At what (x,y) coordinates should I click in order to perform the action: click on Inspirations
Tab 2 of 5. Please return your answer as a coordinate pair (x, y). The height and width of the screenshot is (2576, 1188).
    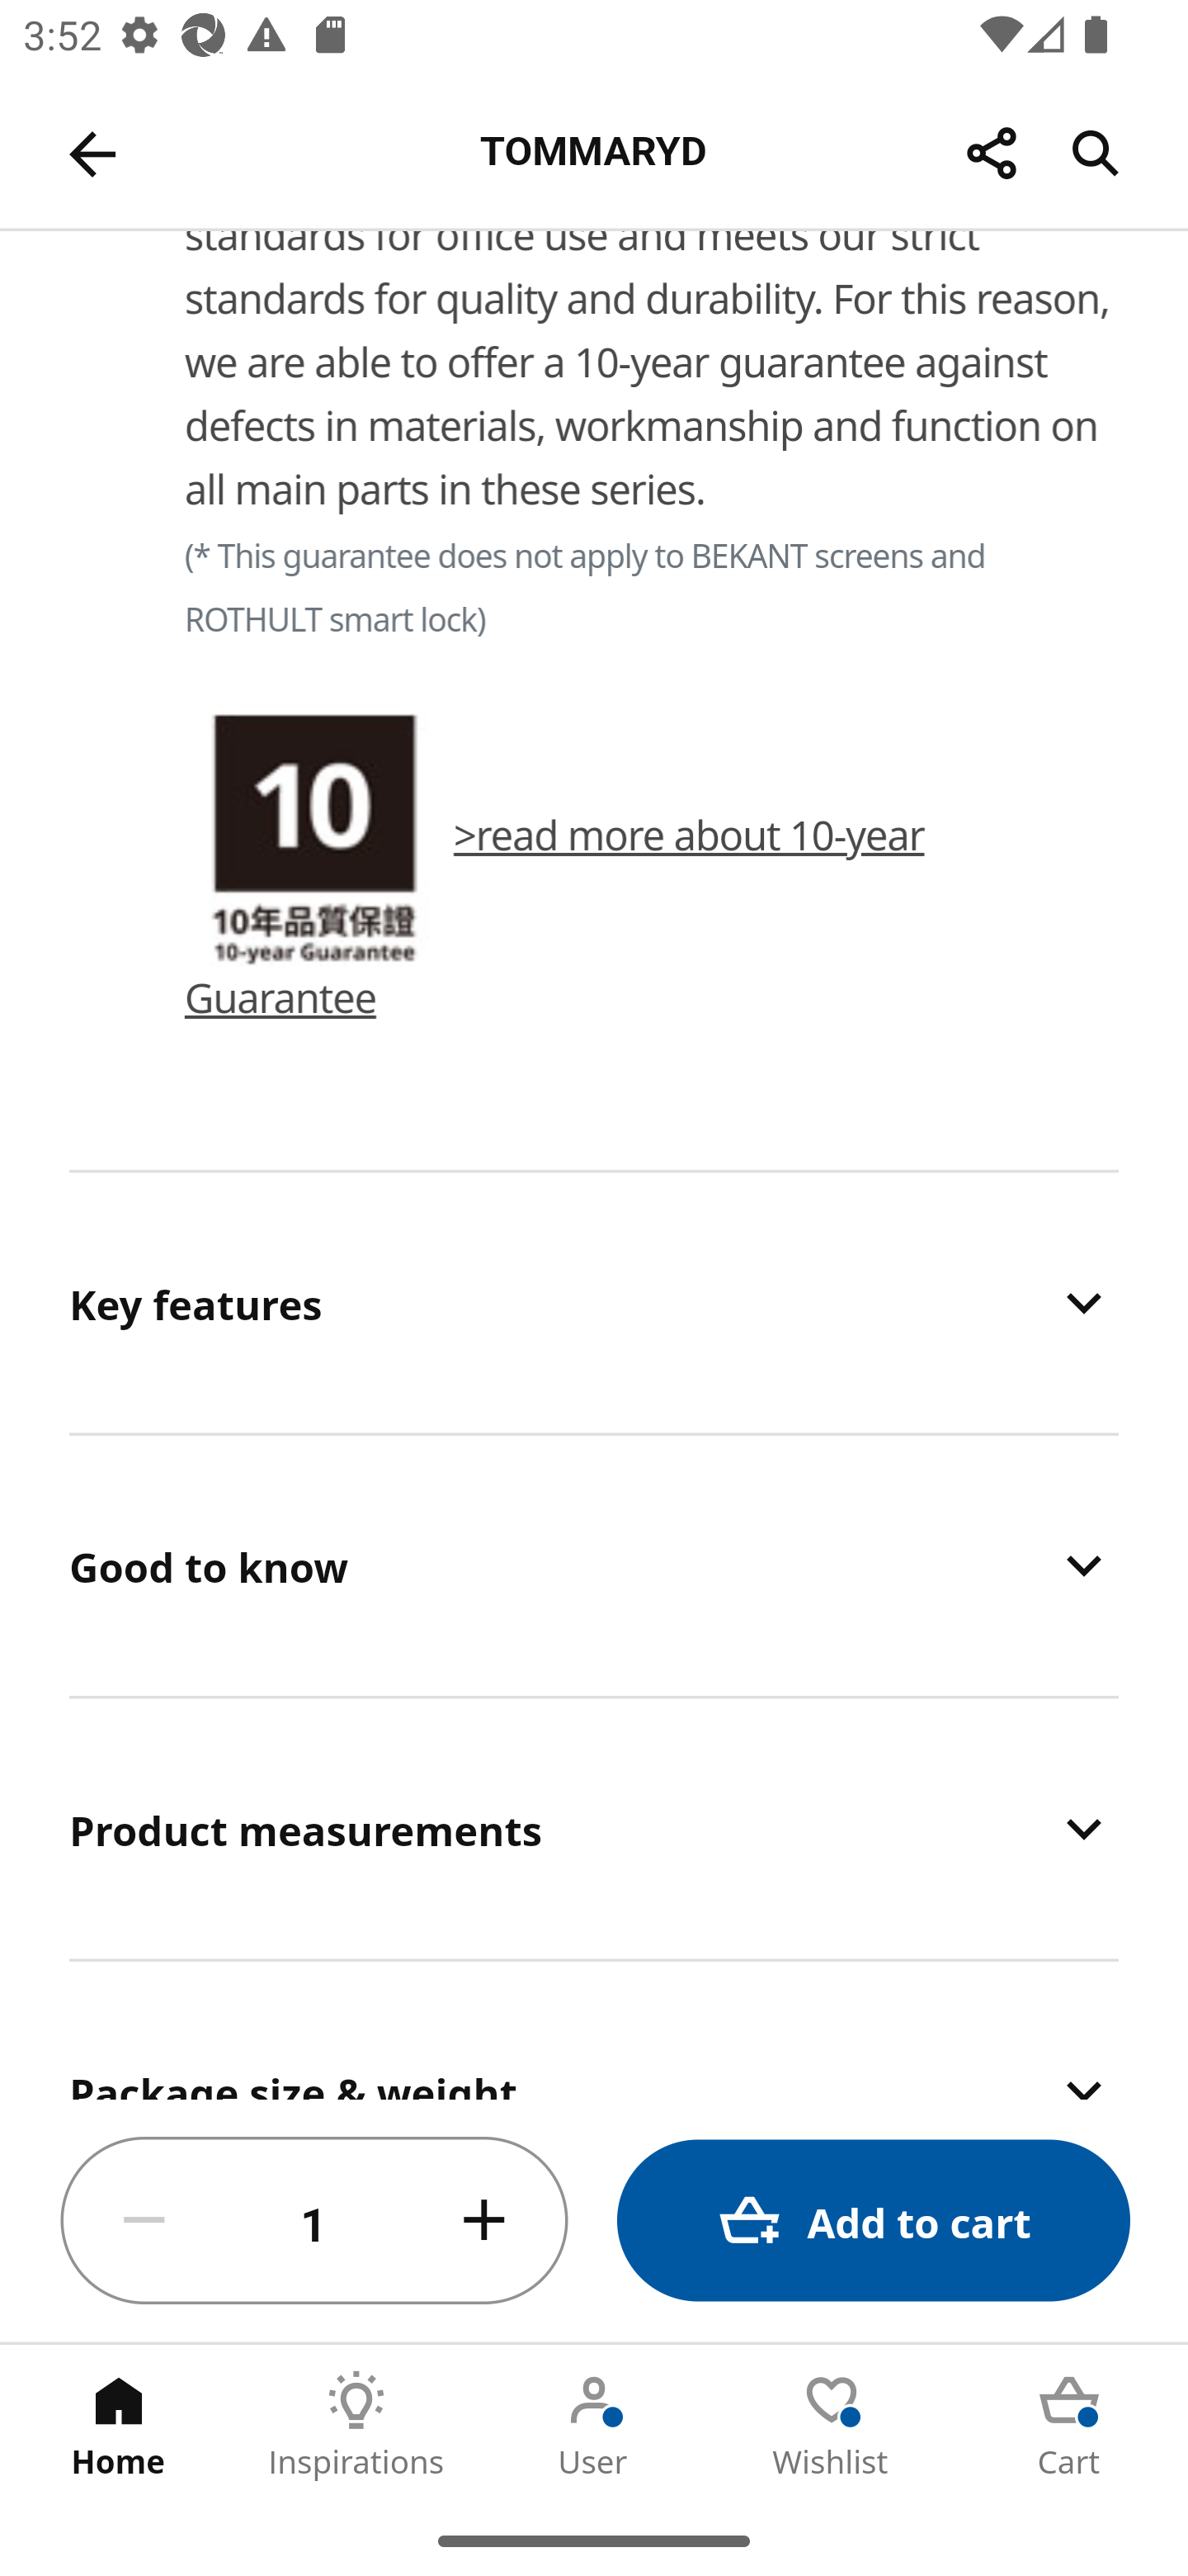
    Looking at the image, I should click on (356, 2425).